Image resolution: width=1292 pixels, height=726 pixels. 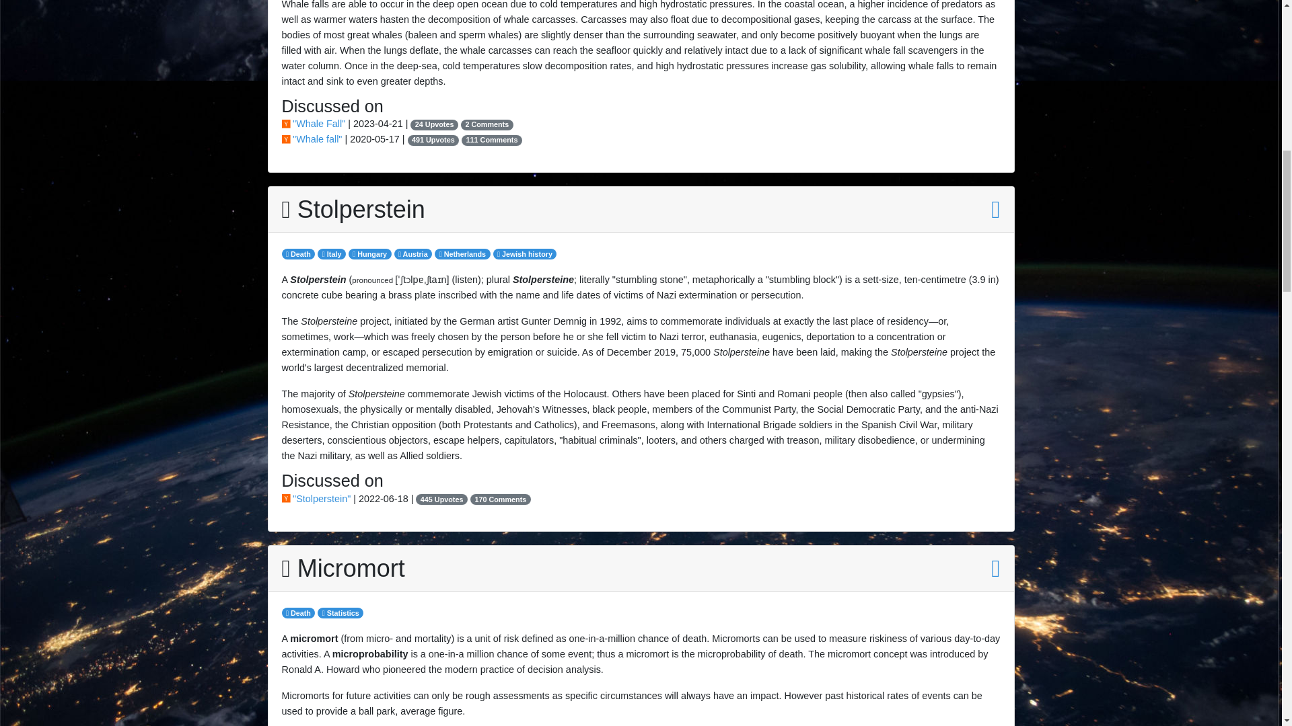 What do you see at coordinates (313, 138) in the screenshot?
I see `"Whale fall"` at bounding box center [313, 138].